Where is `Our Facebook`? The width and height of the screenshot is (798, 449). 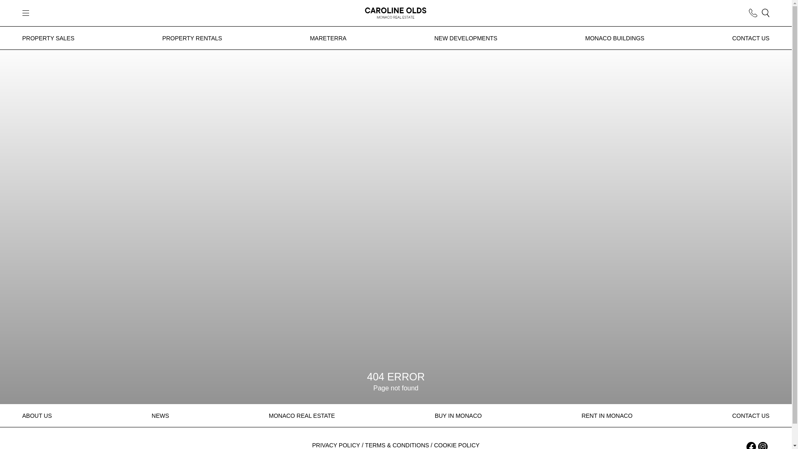
Our Facebook is located at coordinates (751, 445).